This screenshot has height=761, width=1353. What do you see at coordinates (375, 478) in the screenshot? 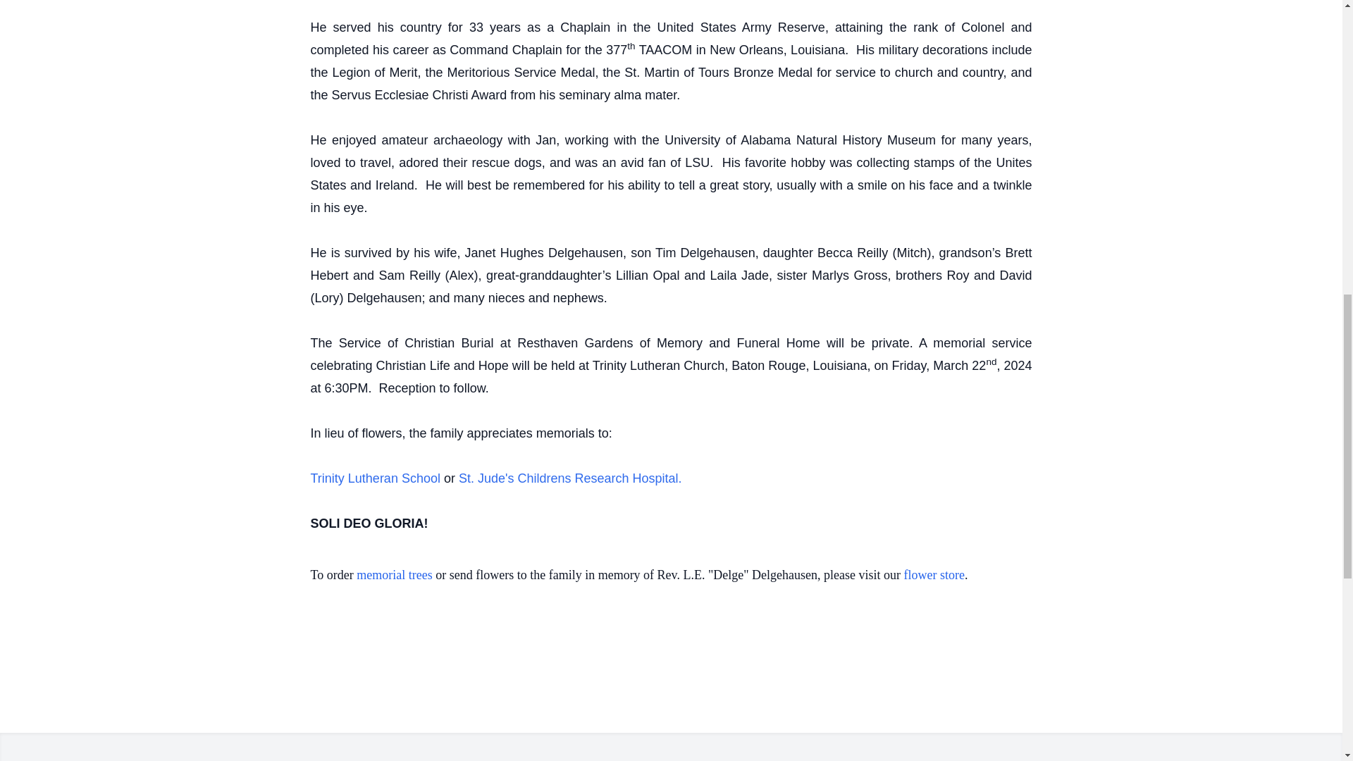
I see `Trinity Lutheran School` at bounding box center [375, 478].